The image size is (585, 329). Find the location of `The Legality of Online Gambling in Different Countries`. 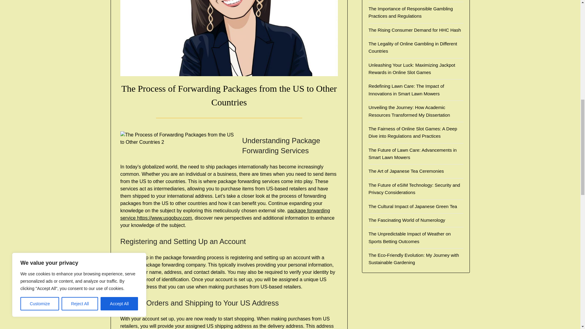

The Legality of Online Gambling in Different Countries is located at coordinates (413, 48).